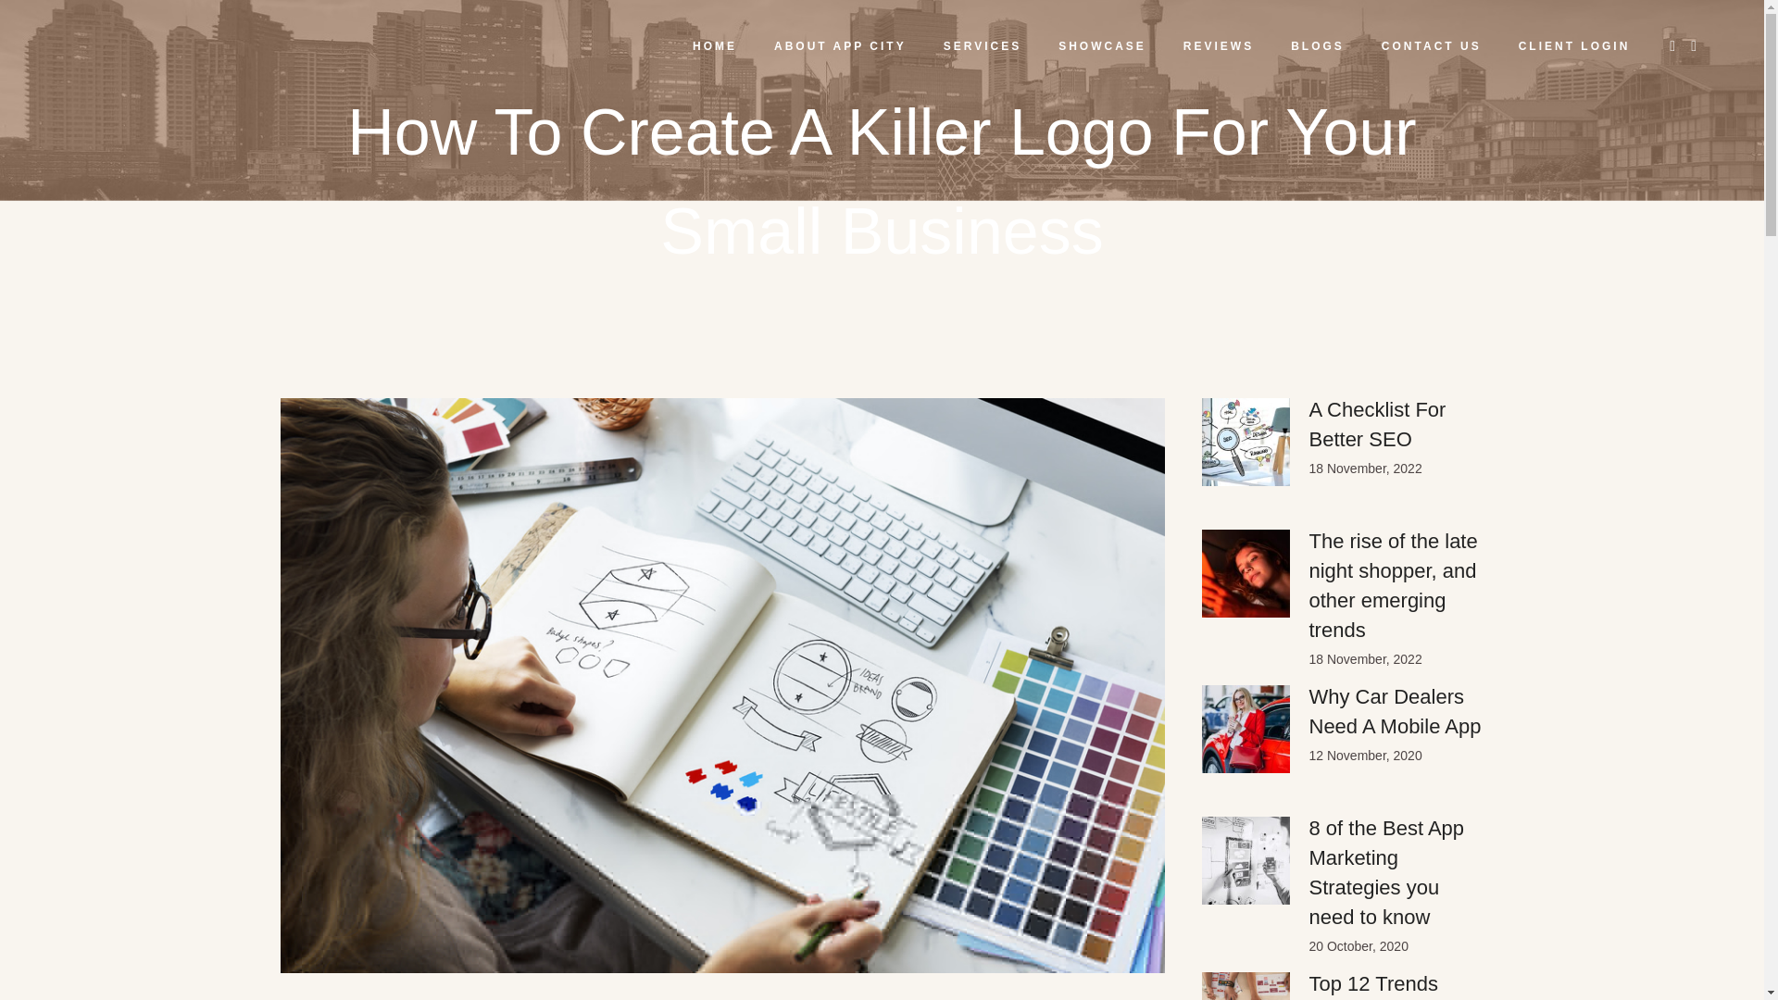 The width and height of the screenshot is (1778, 1000). What do you see at coordinates (1432, 46) in the screenshot?
I see `CONTACT US` at bounding box center [1432, 46].